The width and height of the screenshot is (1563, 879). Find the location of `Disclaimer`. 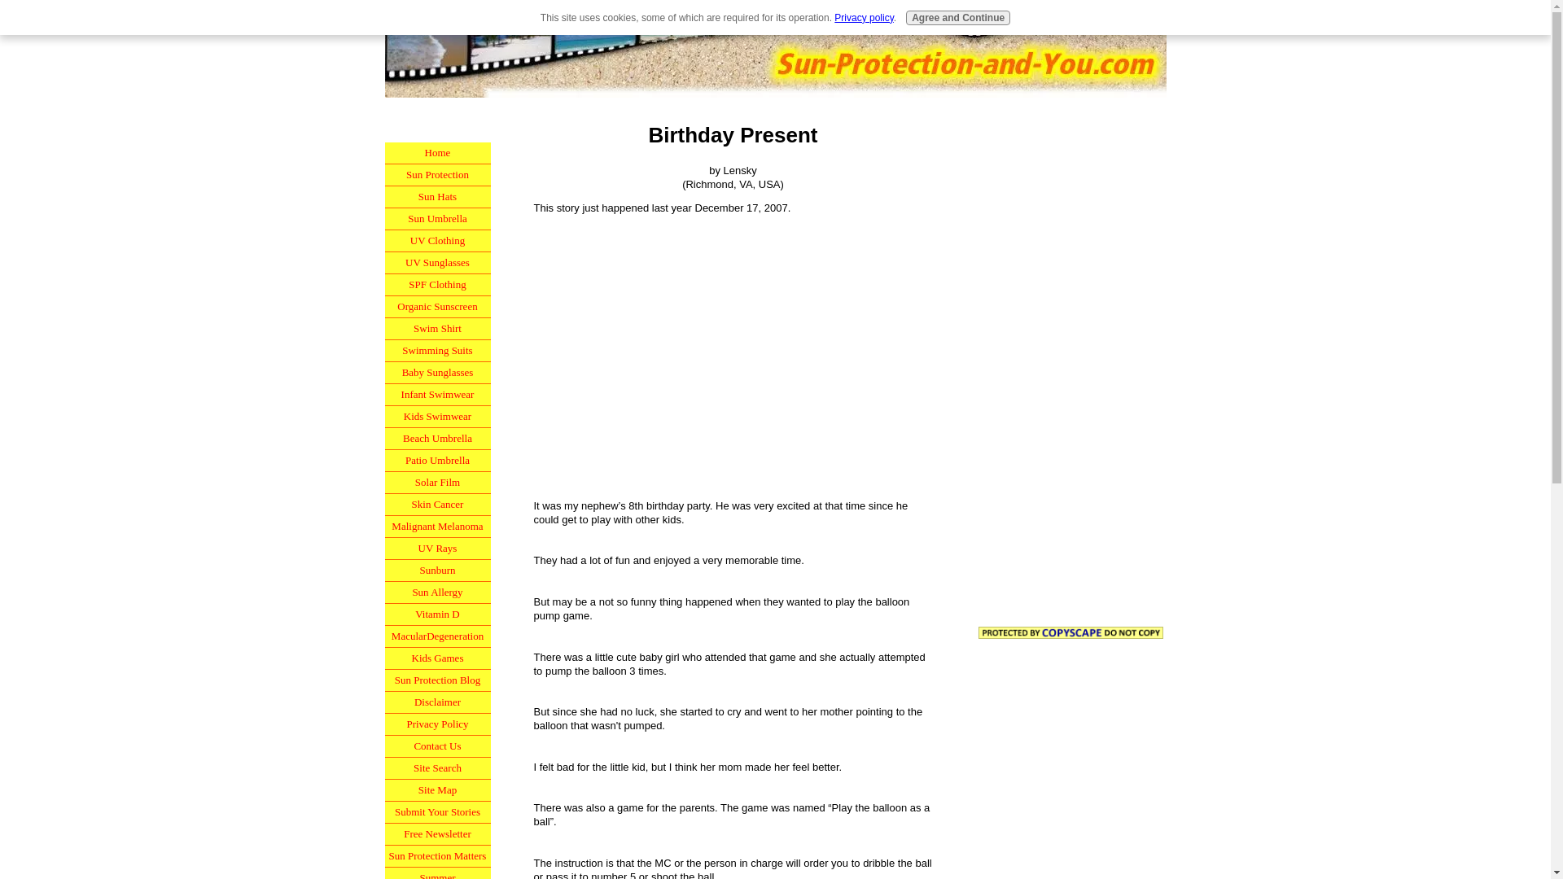

Disclaimer is located at coordinates (437, 702).